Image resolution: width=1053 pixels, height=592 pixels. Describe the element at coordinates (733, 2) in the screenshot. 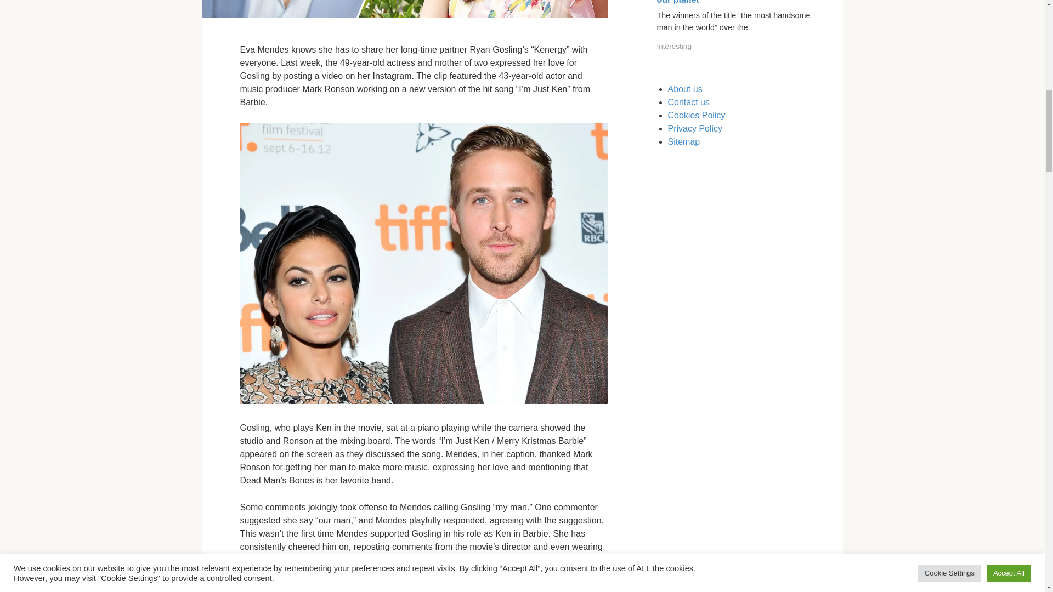

I see `The most handsome famous men on our planet` at that location.